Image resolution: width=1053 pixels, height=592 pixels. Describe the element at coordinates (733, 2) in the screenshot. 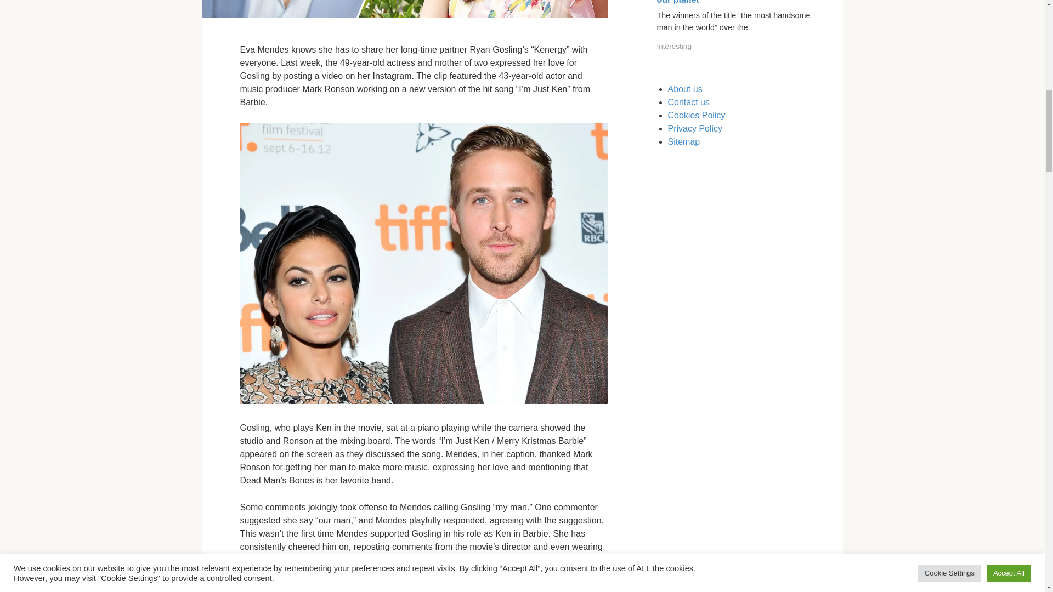

I see `The most handsome famous men on our planet` at that location.